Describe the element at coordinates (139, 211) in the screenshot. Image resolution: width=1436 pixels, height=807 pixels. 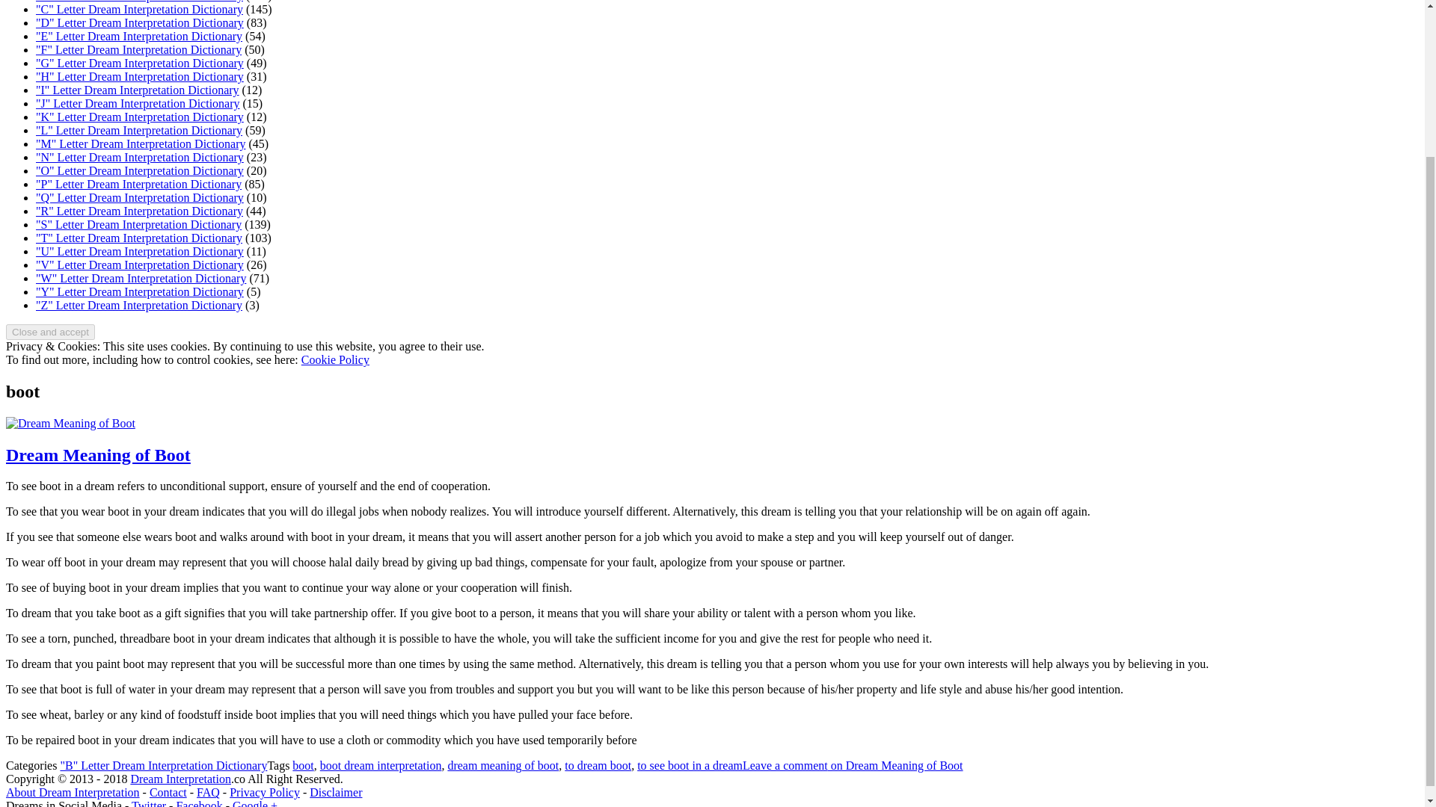
I see `"R" Letter Dream Interpretation Dictionary` at that location.